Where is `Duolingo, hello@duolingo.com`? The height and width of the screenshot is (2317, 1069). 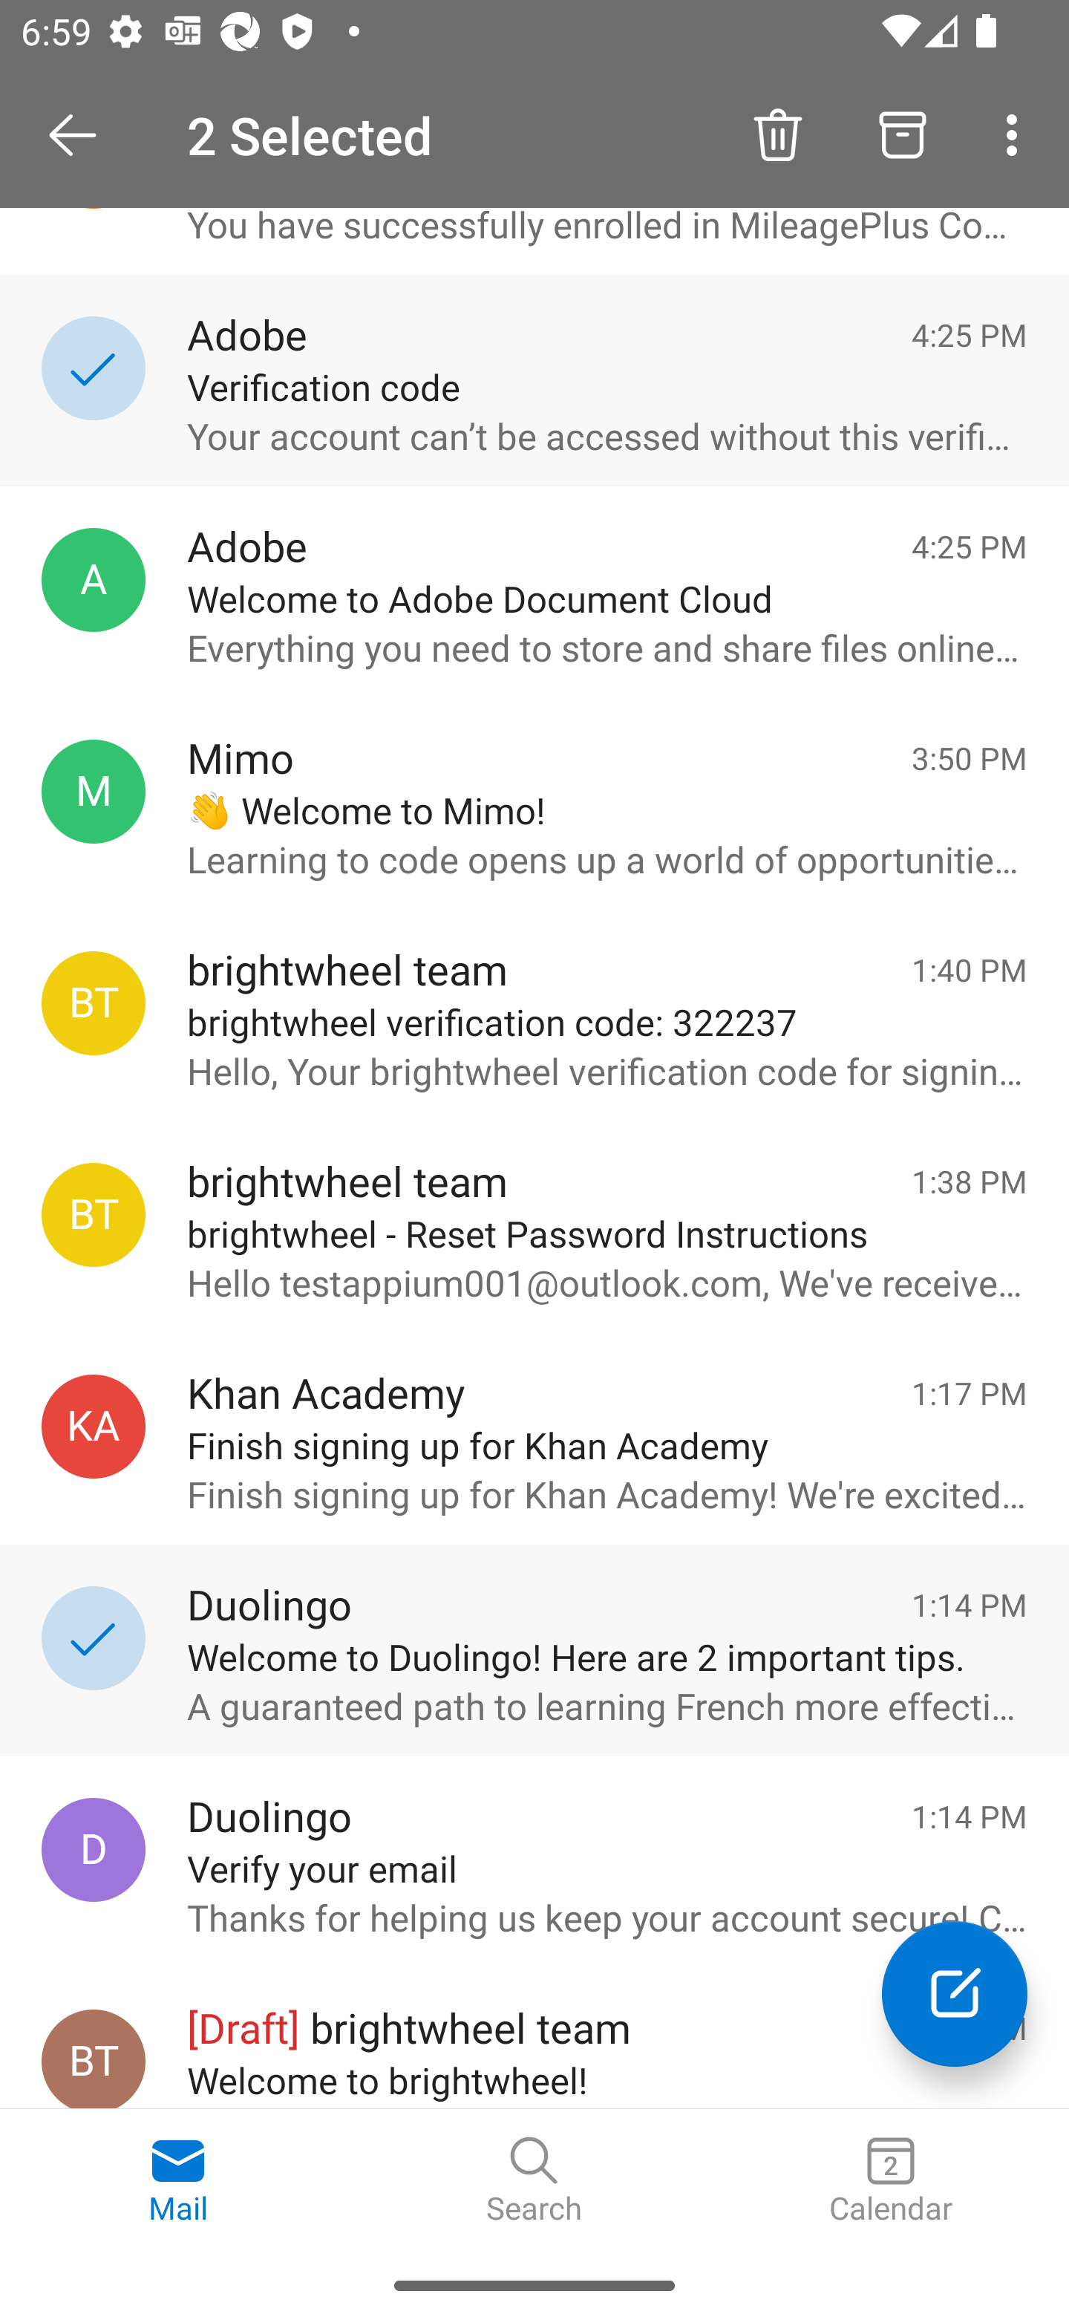
Duolingo, hello@duolingo.com is located at coordinates (94, 1850).